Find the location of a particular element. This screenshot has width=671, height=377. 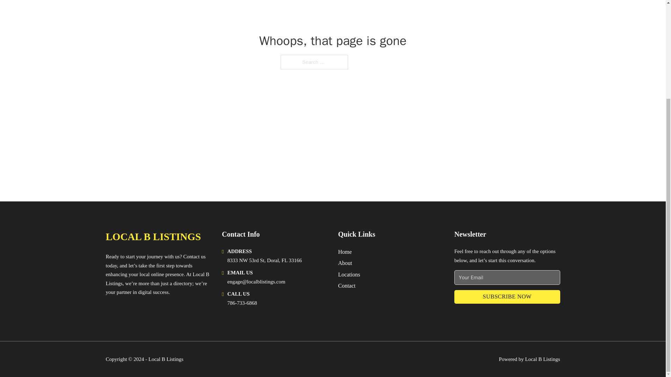

Home is located at coordinates (345, 252).